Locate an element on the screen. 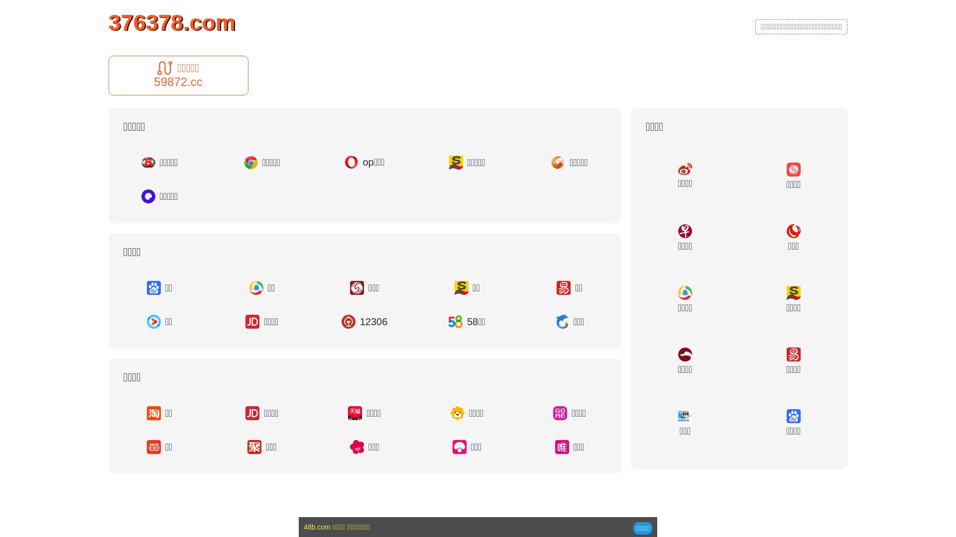 The image size is (956, 537). 376378.com is located at coordinates (172, 22).